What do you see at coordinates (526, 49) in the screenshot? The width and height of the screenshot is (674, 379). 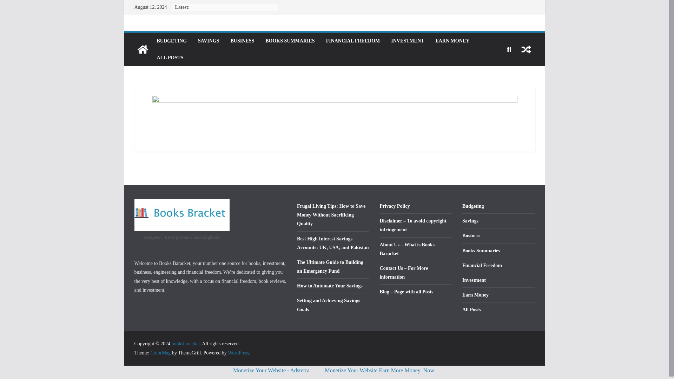 I see `View a random post` at bounding box center [526, 49].